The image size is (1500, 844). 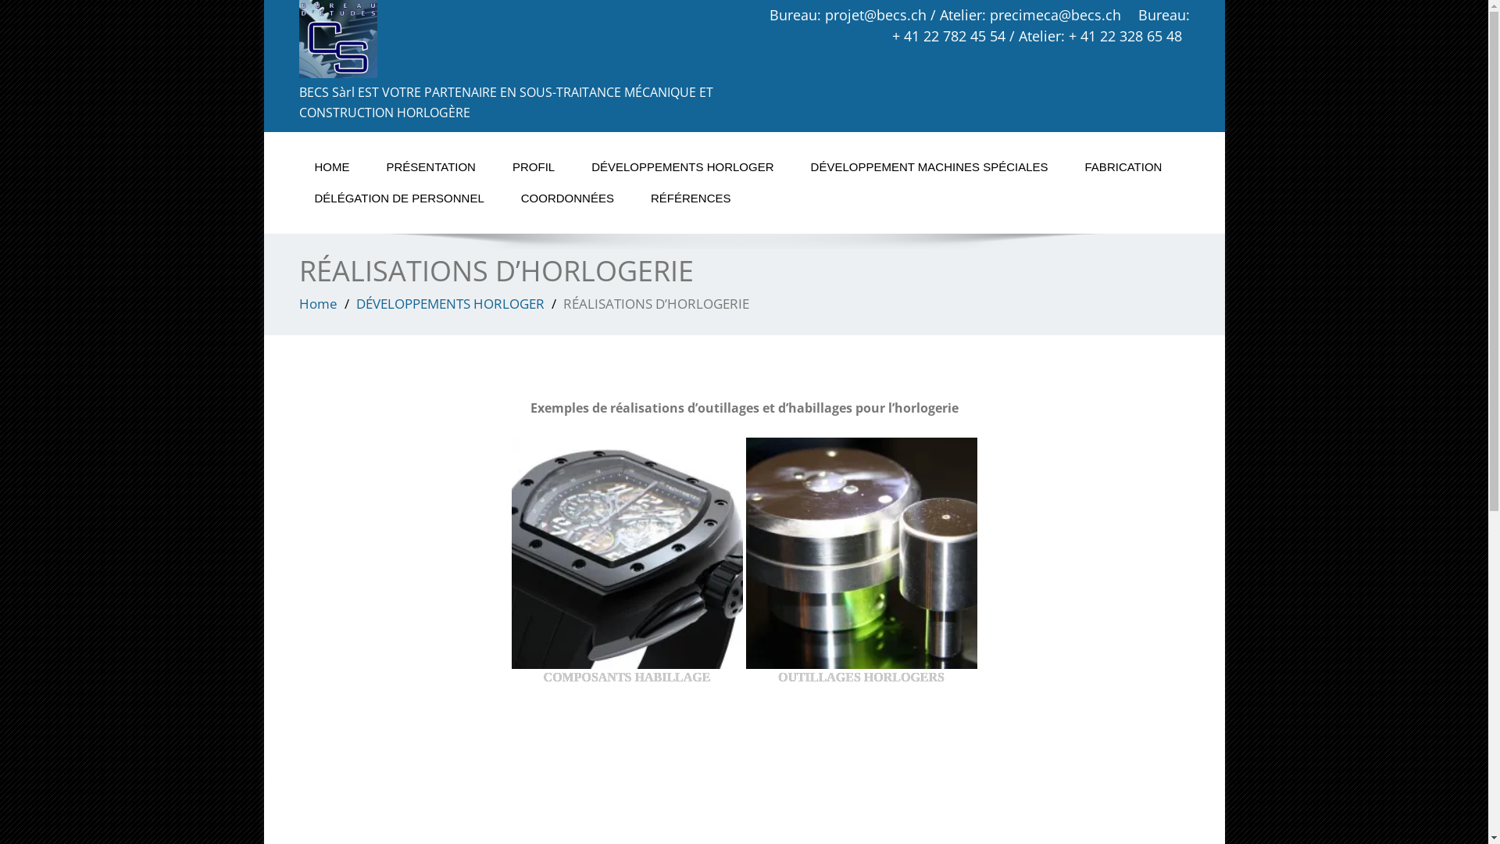 What do you see at coordinates (627, 553) in the screenshot?
I see `COMPOSANTS HABILLAGE` at bounding box center [627, 553].